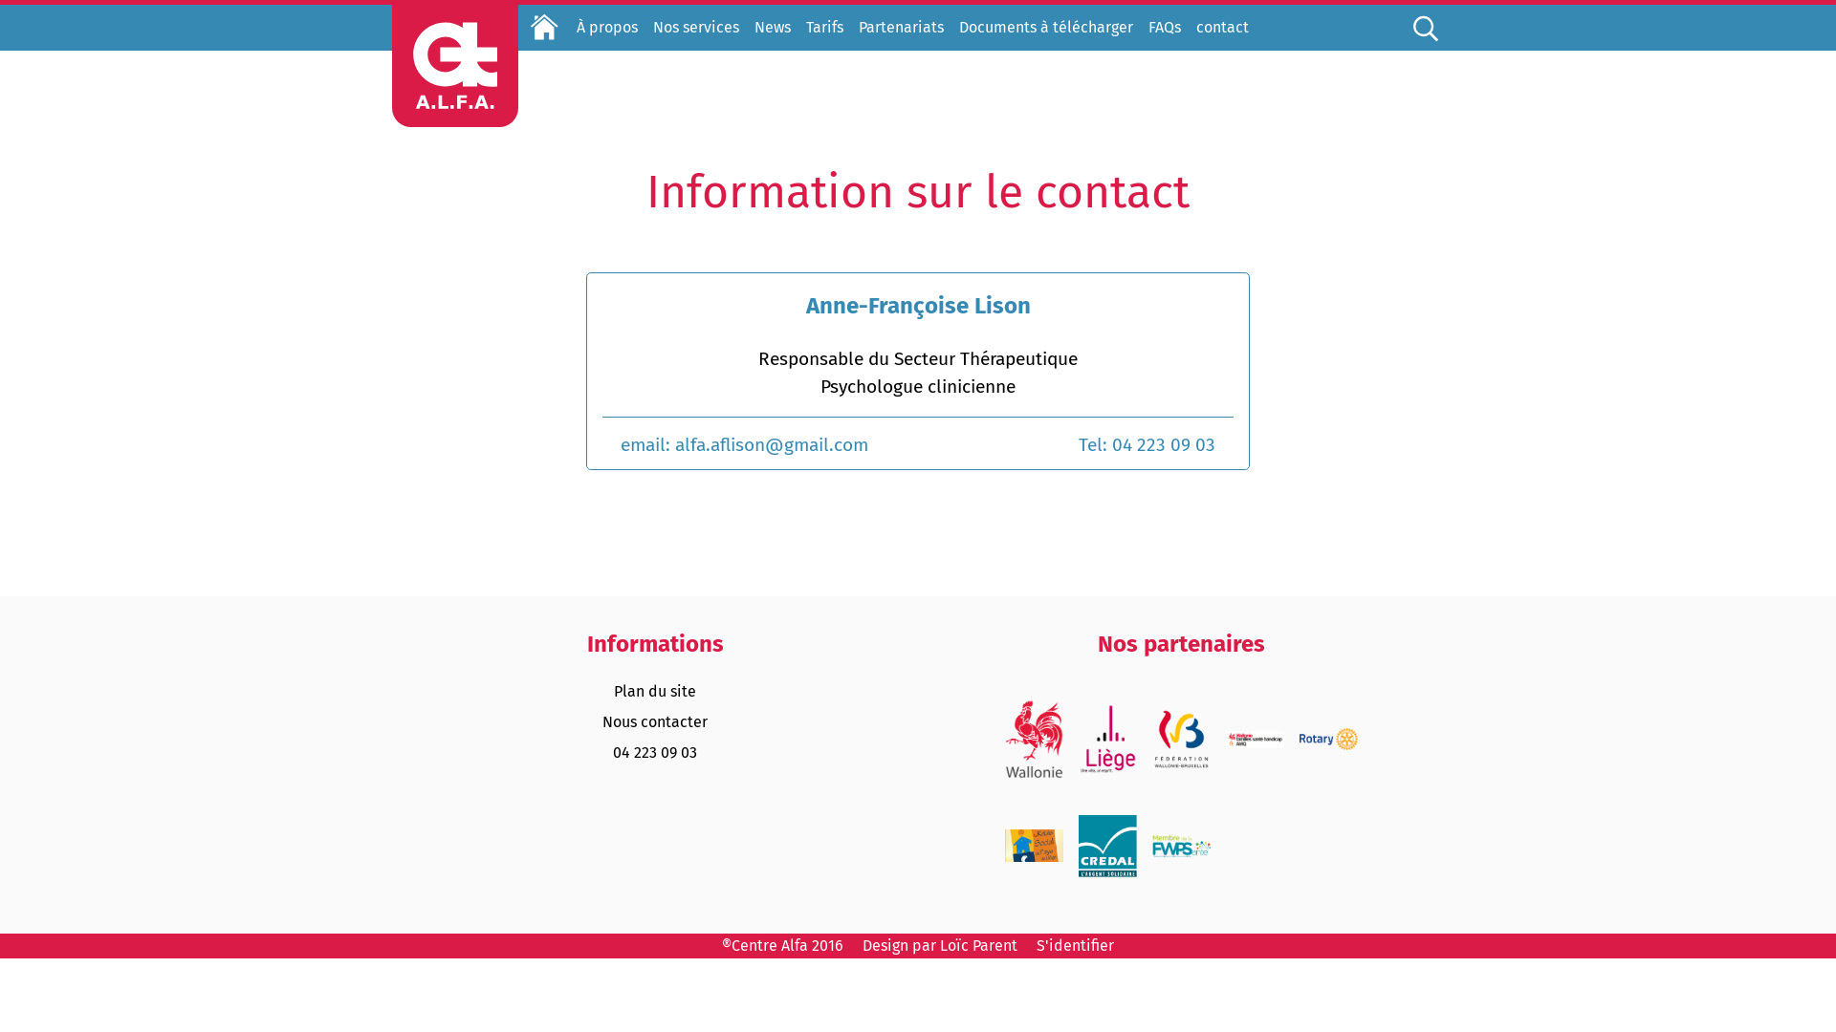 Image resolution: width=1836 pixels, height=1032 pixels. I want to click on 04 223 09 03, so click(655, 753).